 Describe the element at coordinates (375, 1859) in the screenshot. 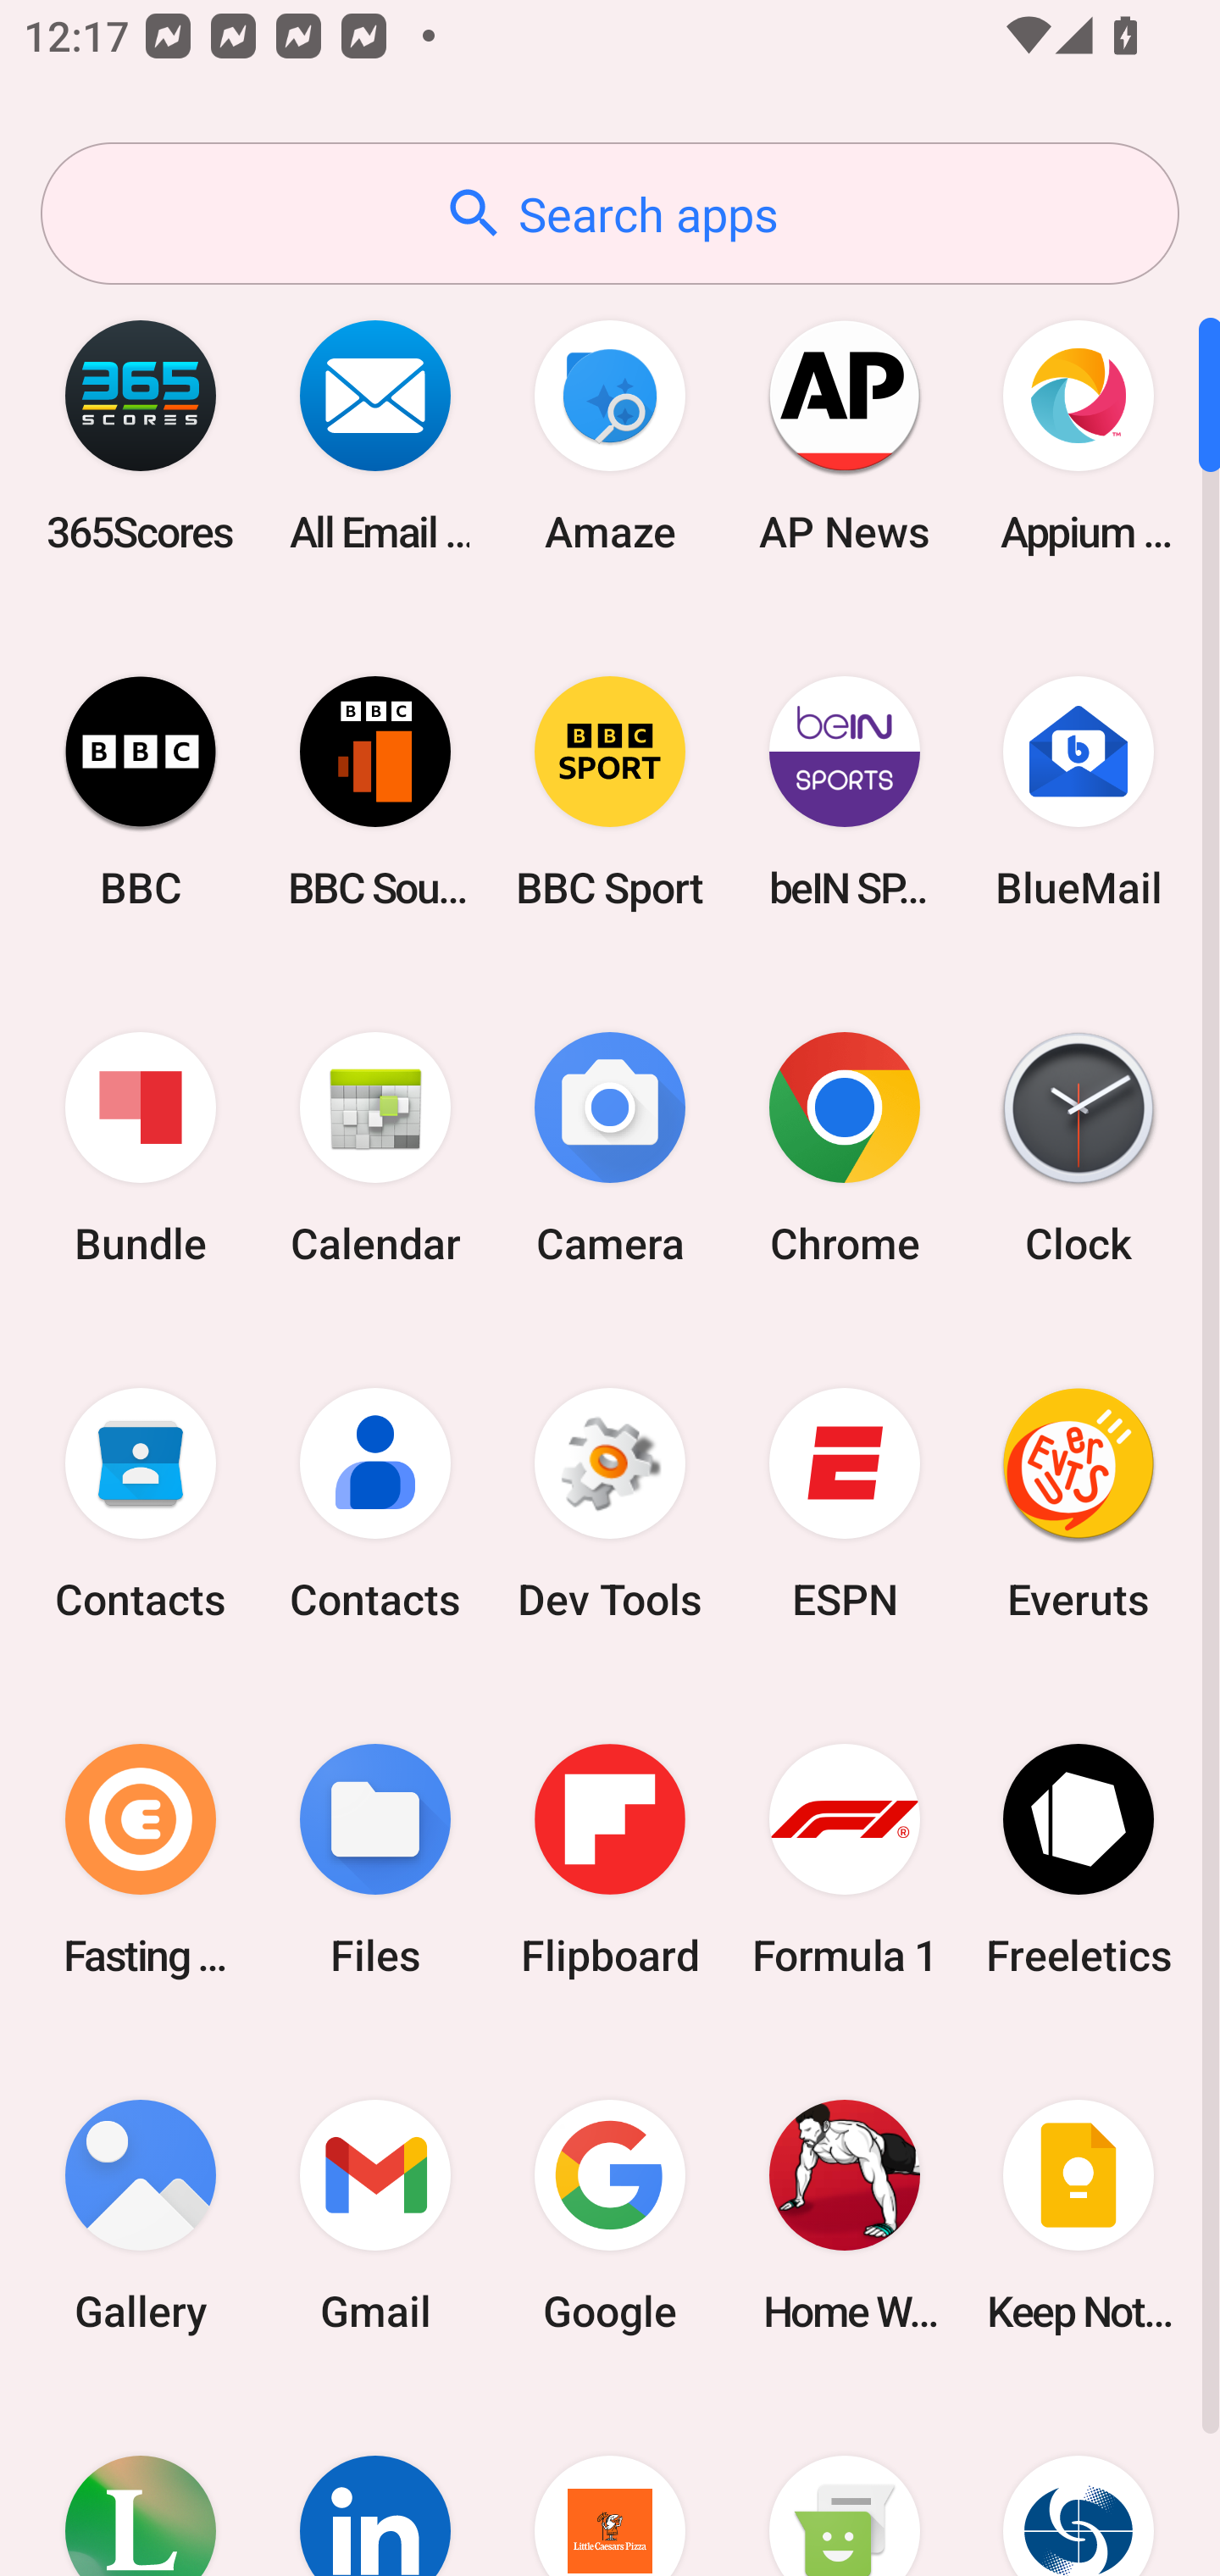

I see `Files` at that location.